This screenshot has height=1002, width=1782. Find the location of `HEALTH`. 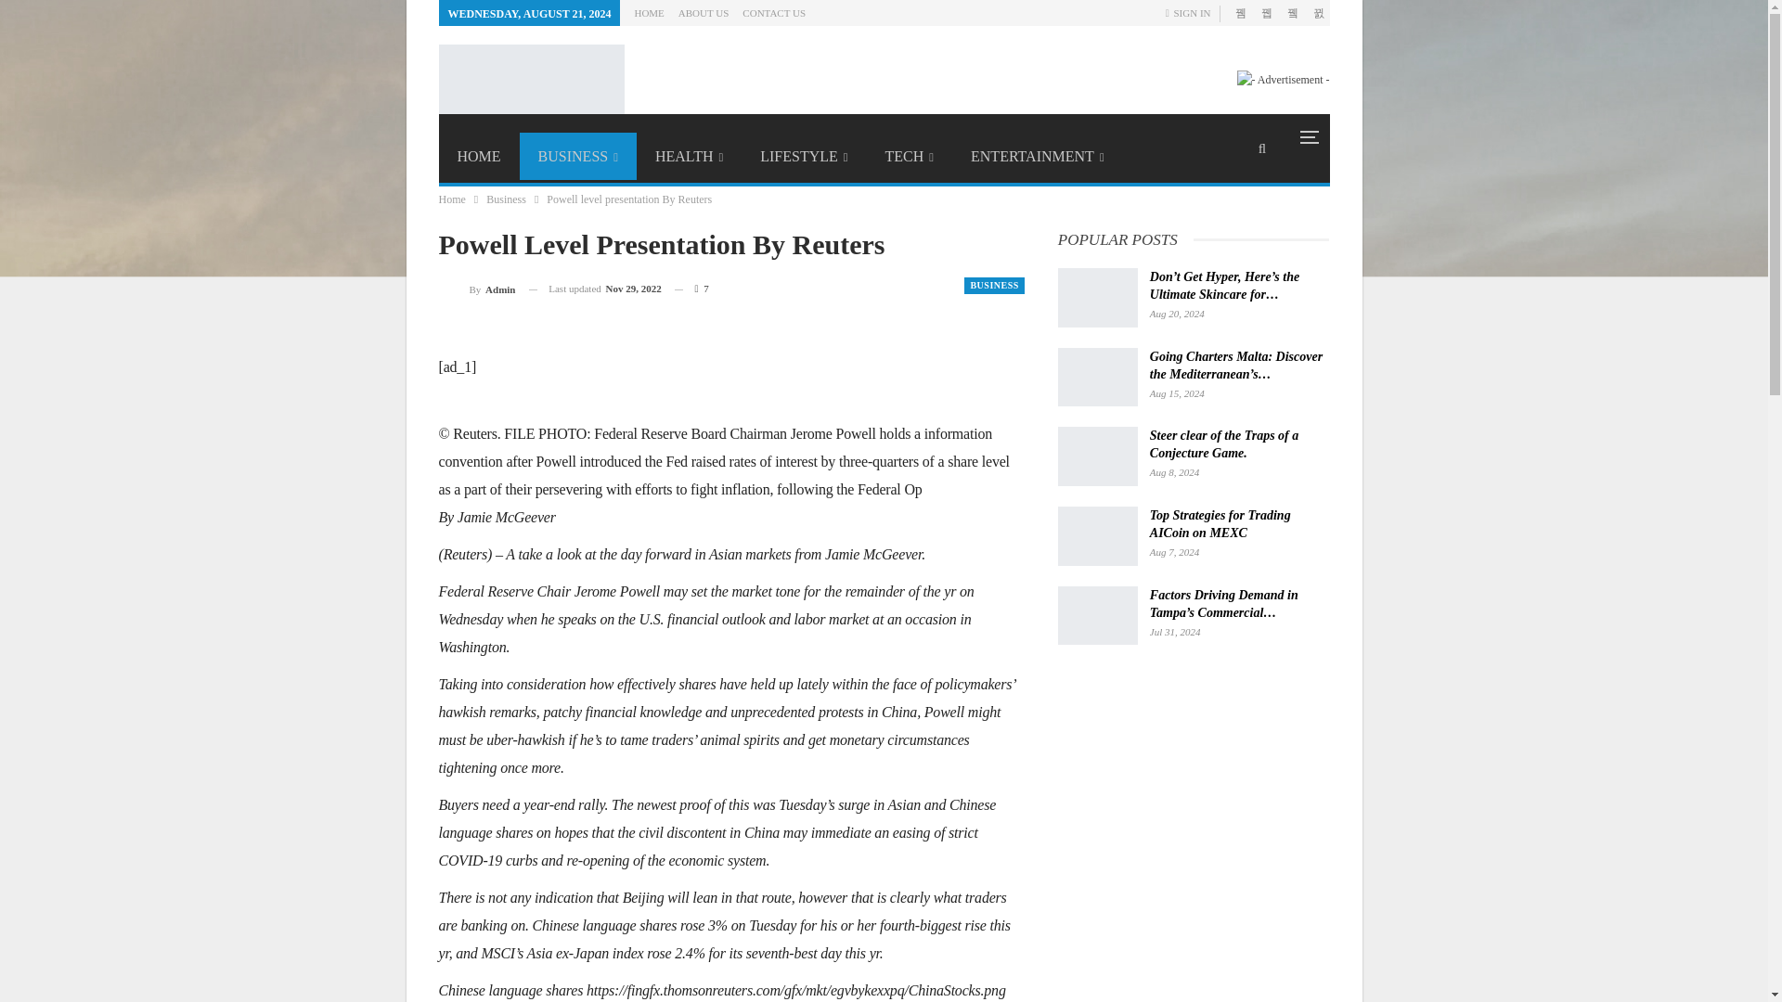

HEALTH is located at coordinates (689, 156).